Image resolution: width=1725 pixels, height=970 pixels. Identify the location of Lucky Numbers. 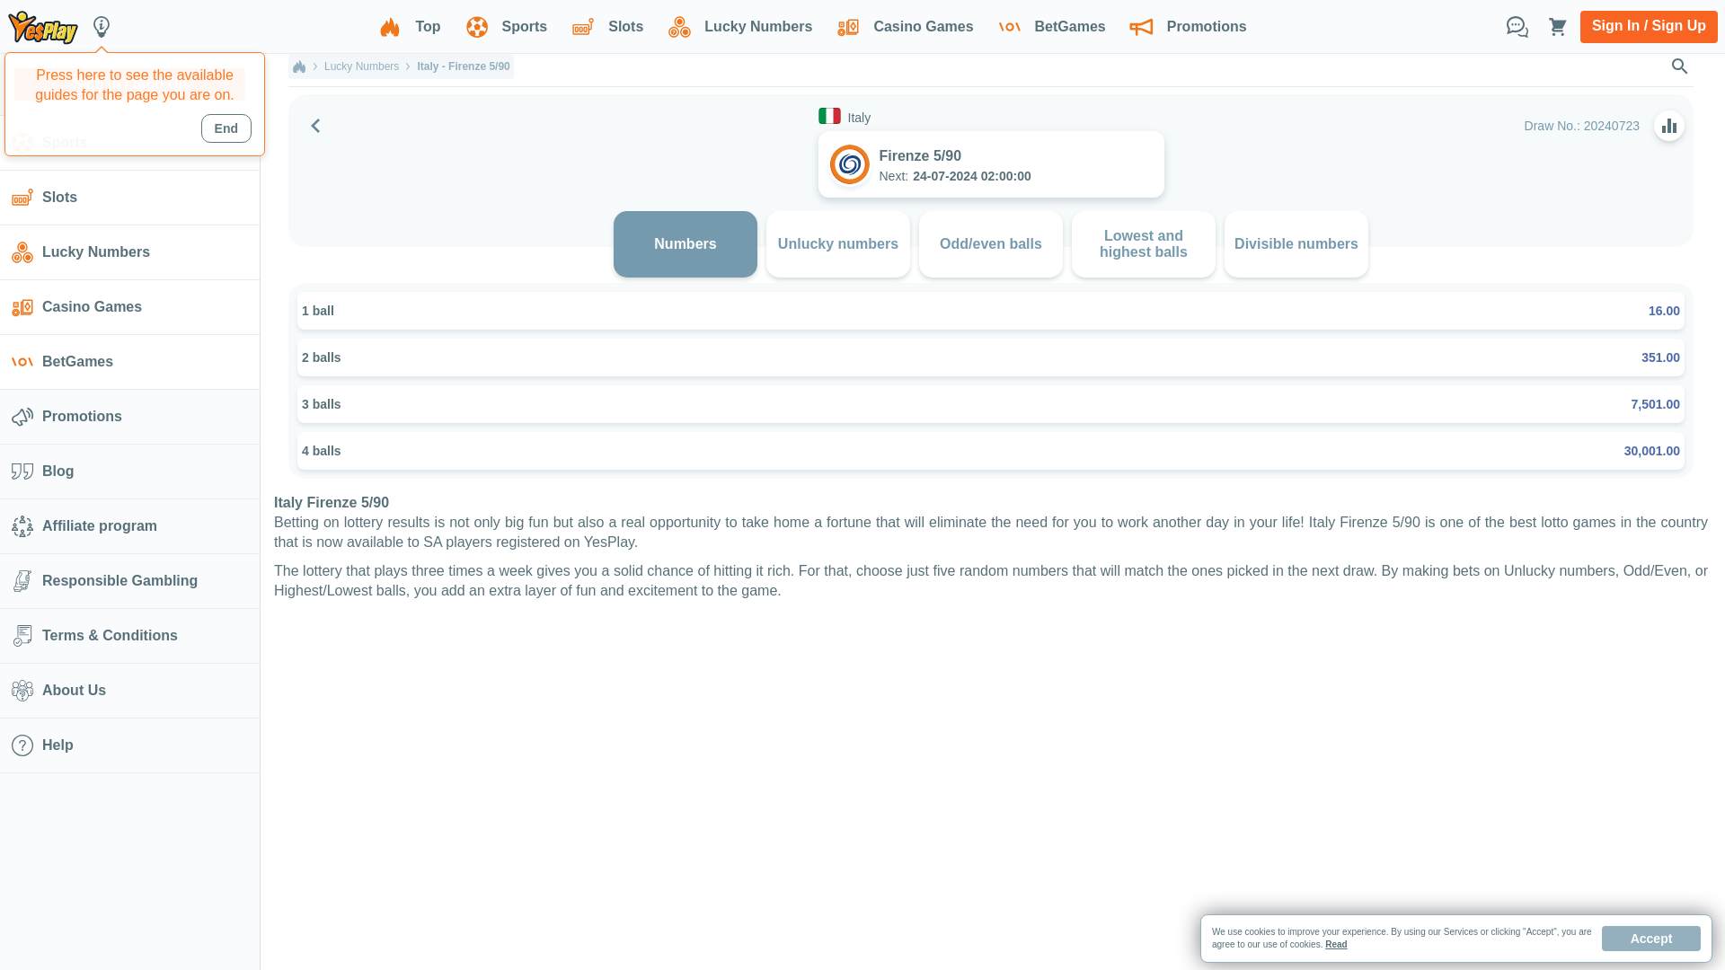
(736, 27).